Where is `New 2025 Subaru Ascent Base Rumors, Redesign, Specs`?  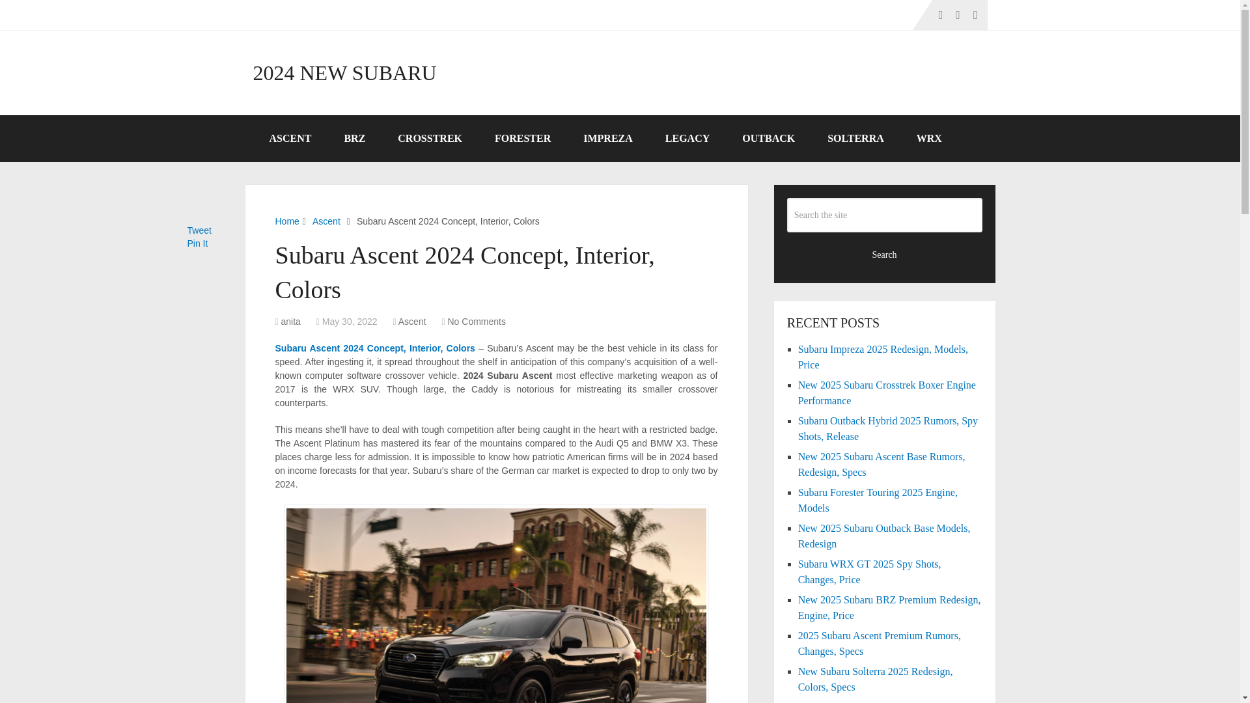
New 2025 Subaru Ascent Base Rumors, Redesign, Specs is located at coordinates (882, 465).